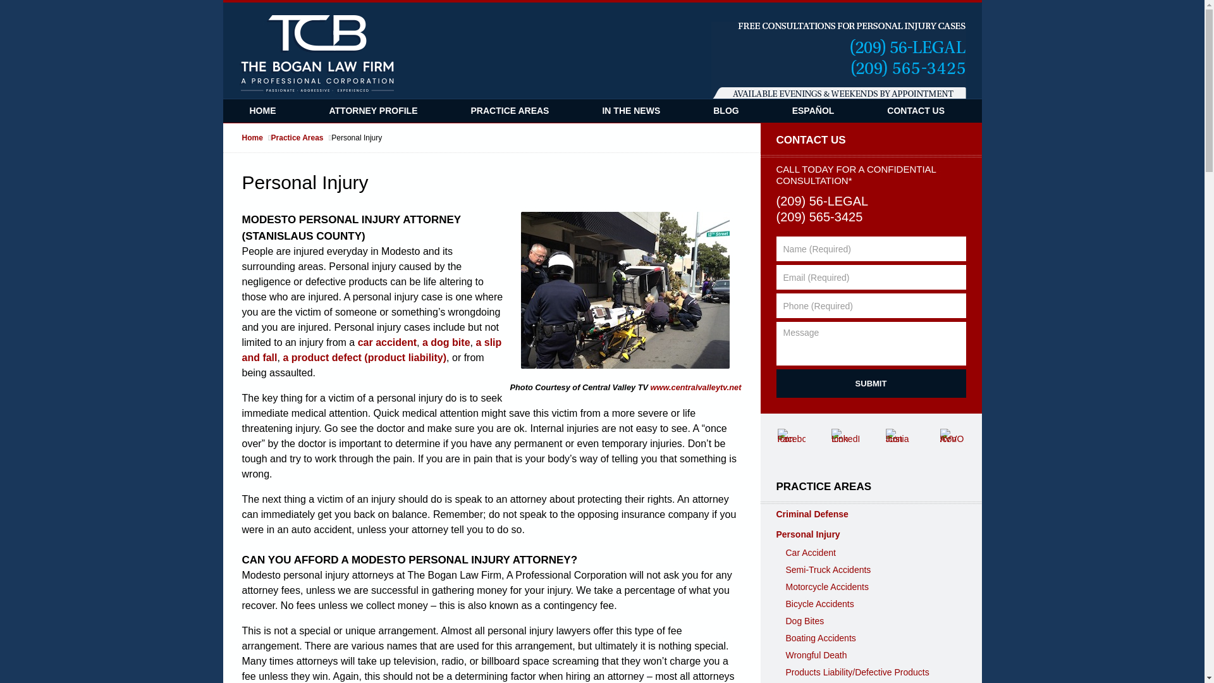  I want to click on car accident, so click(387, 343).